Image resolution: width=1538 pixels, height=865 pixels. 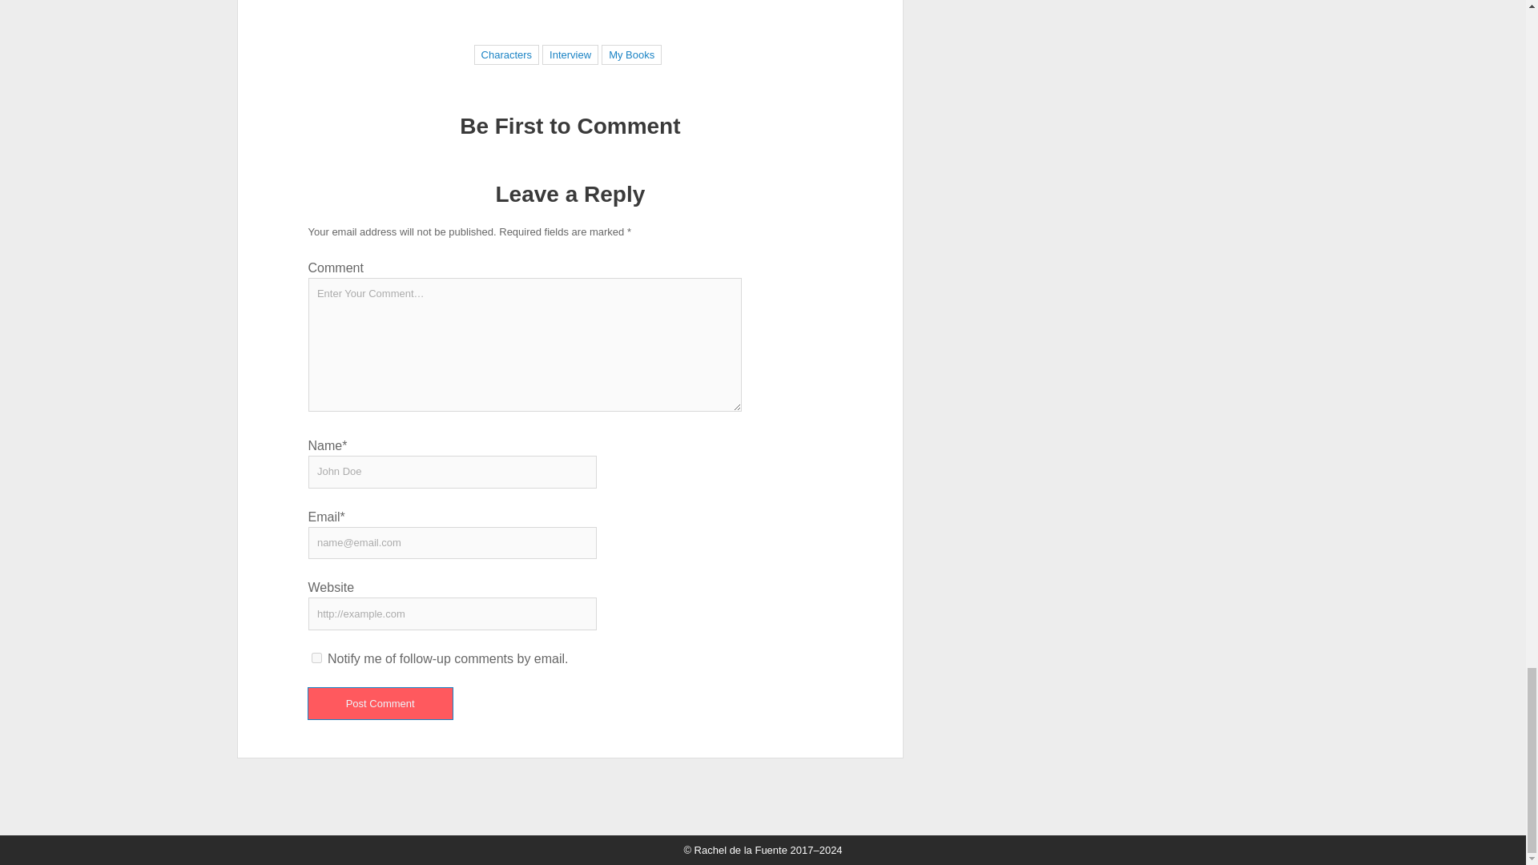 What do you see at coordinates (316, 658) in the screenshot?
I see `subscribe` at bounding box center [316, 658].